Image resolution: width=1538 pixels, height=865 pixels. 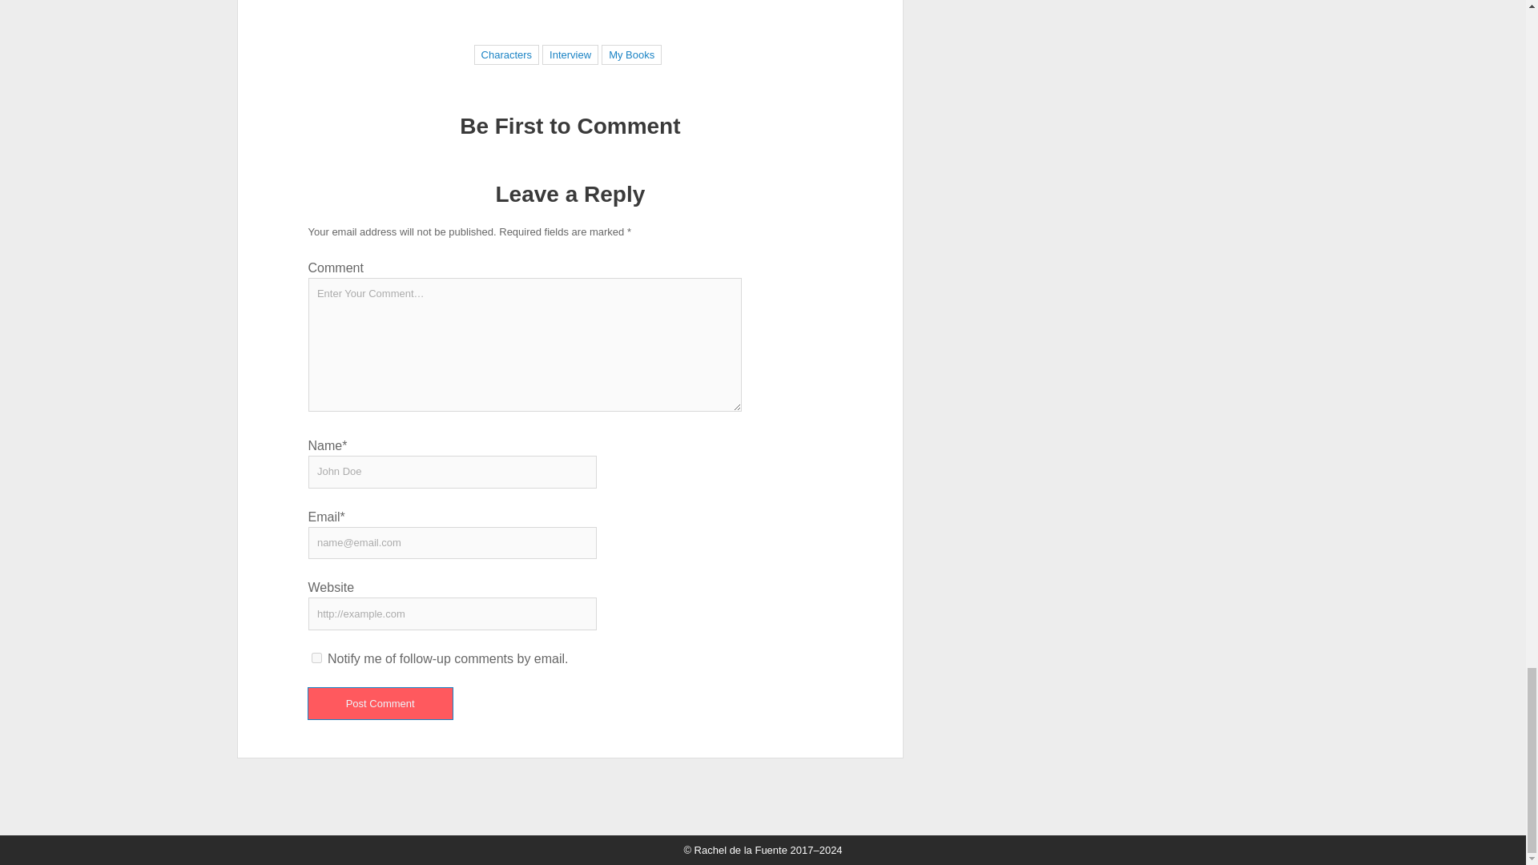 What do you see at coordinates (316, 658) in the screenshot?
I see `subscribe` at bounding box center [316, 658].